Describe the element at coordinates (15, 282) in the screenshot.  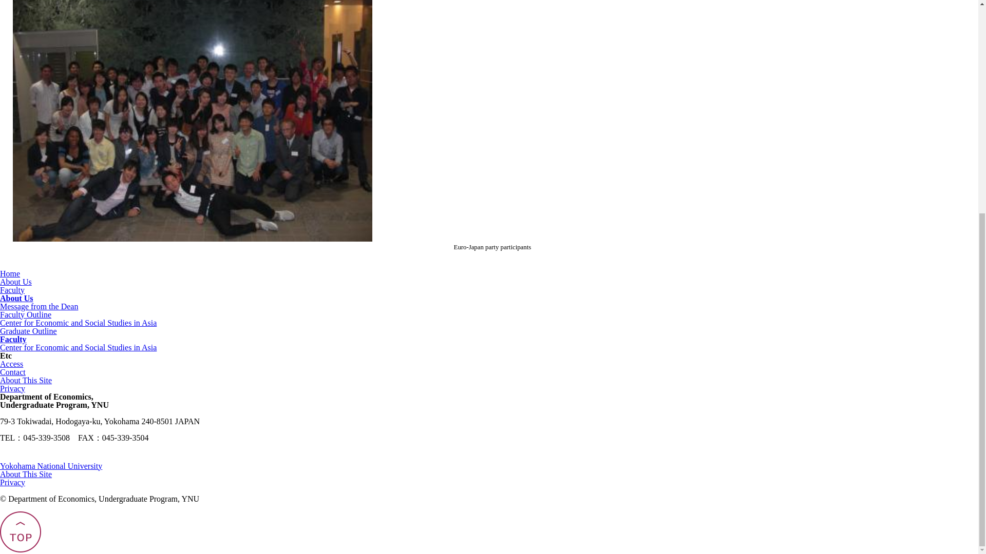
I see `About Us` at that location.